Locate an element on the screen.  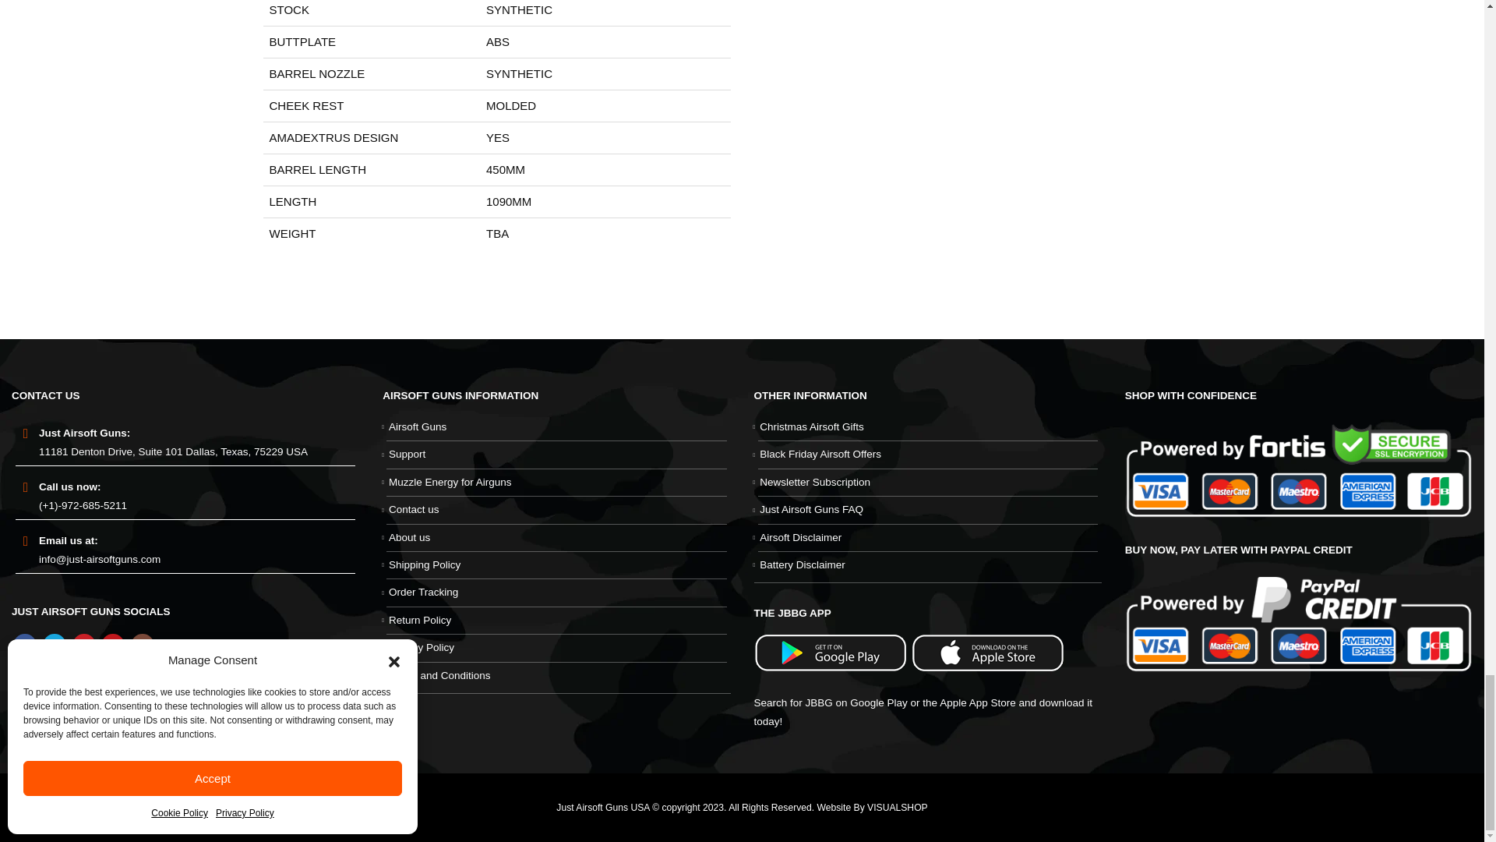
Pinterest is located at coordinates (83, 646).